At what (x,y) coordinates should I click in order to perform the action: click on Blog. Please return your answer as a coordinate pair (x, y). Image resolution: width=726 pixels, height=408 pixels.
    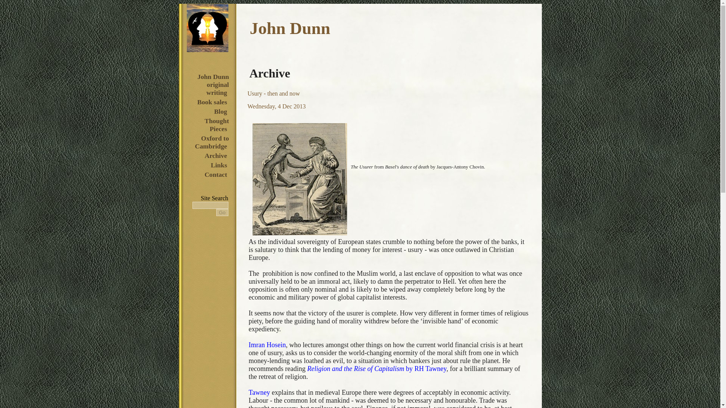
    Looking at the image, I should click on (220, 111).